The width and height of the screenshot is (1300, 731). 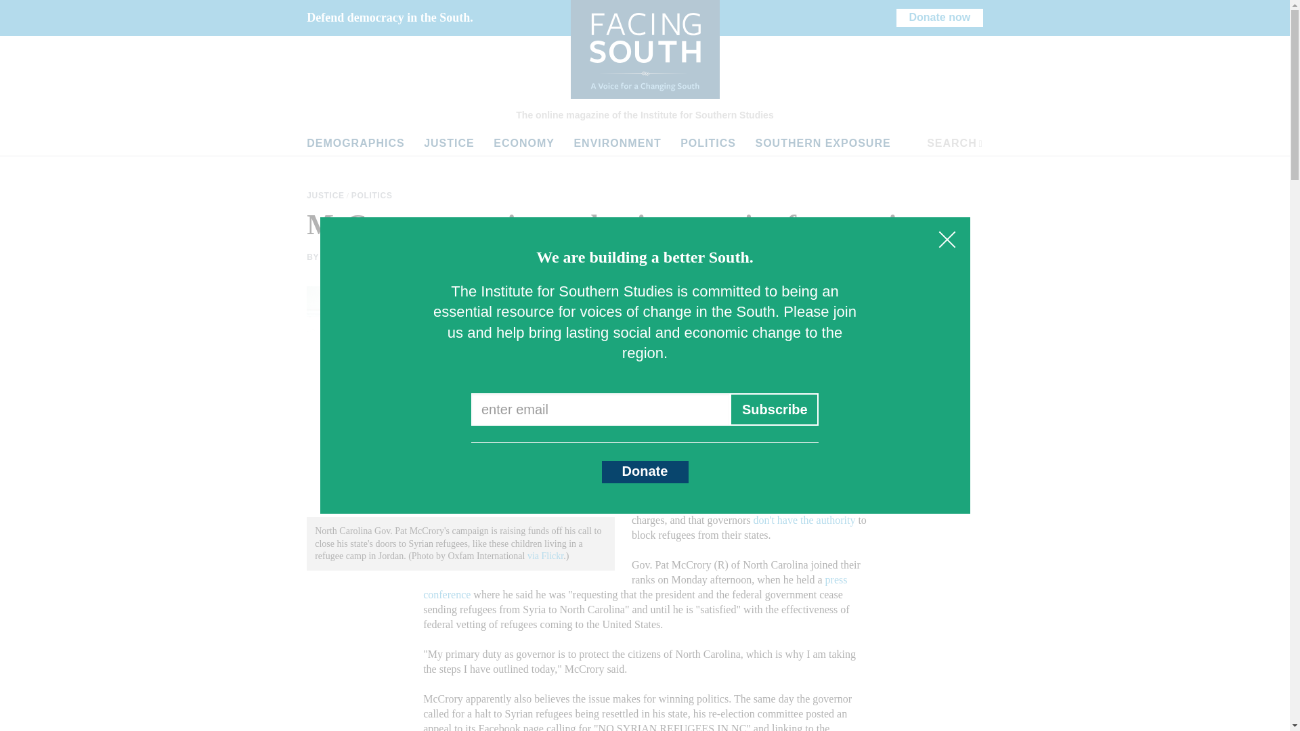 What do you see at coordinates (741, 422) in the screenshot?
I see `plan to accept at least 10,000 refugees` at bounding box center [741, 422].